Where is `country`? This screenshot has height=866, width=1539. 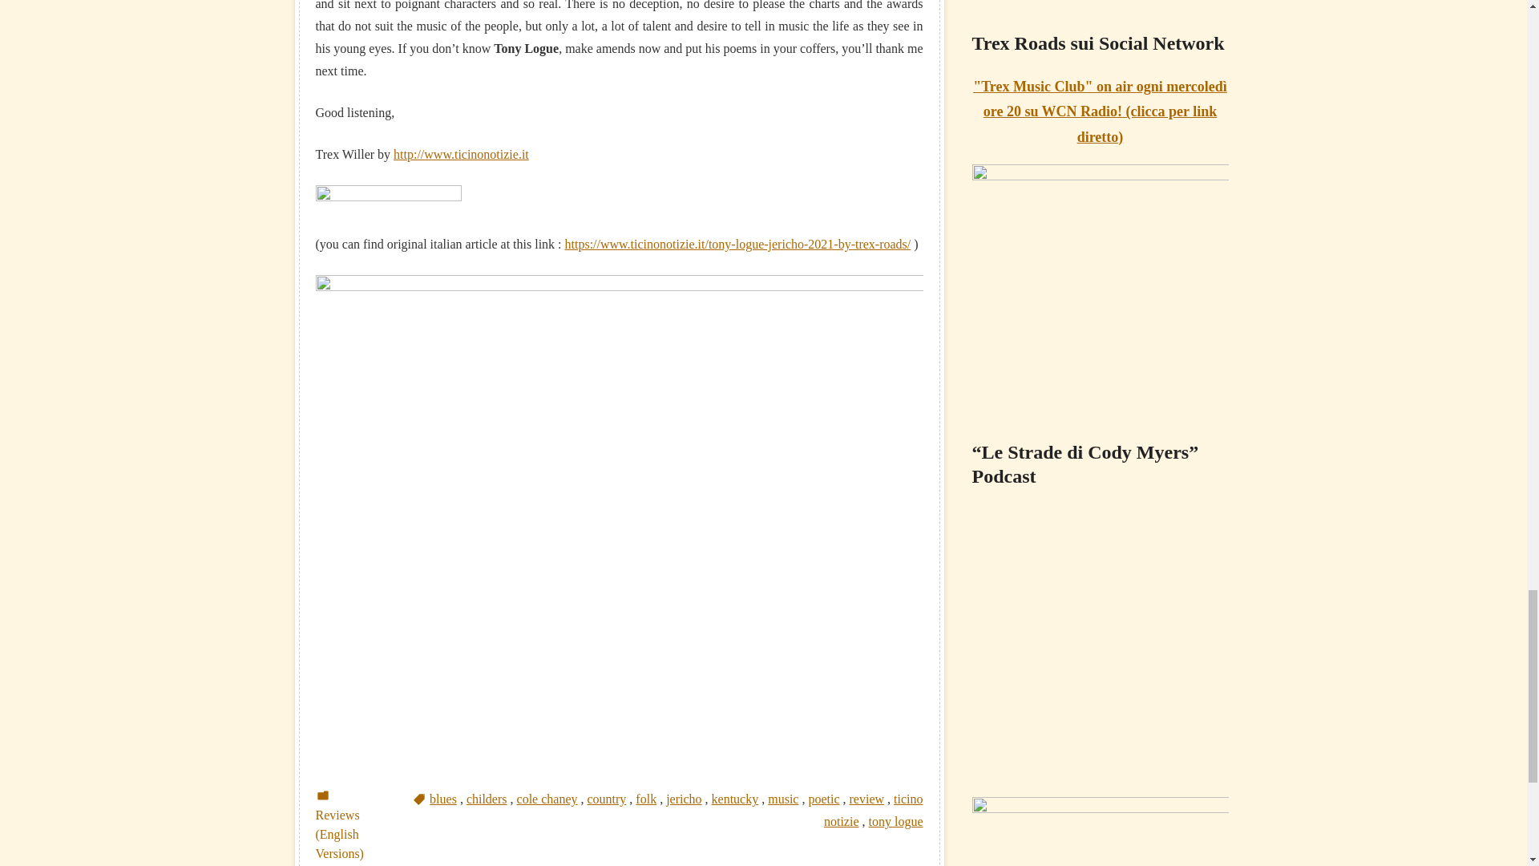
country is located at coordinates (606, 799).